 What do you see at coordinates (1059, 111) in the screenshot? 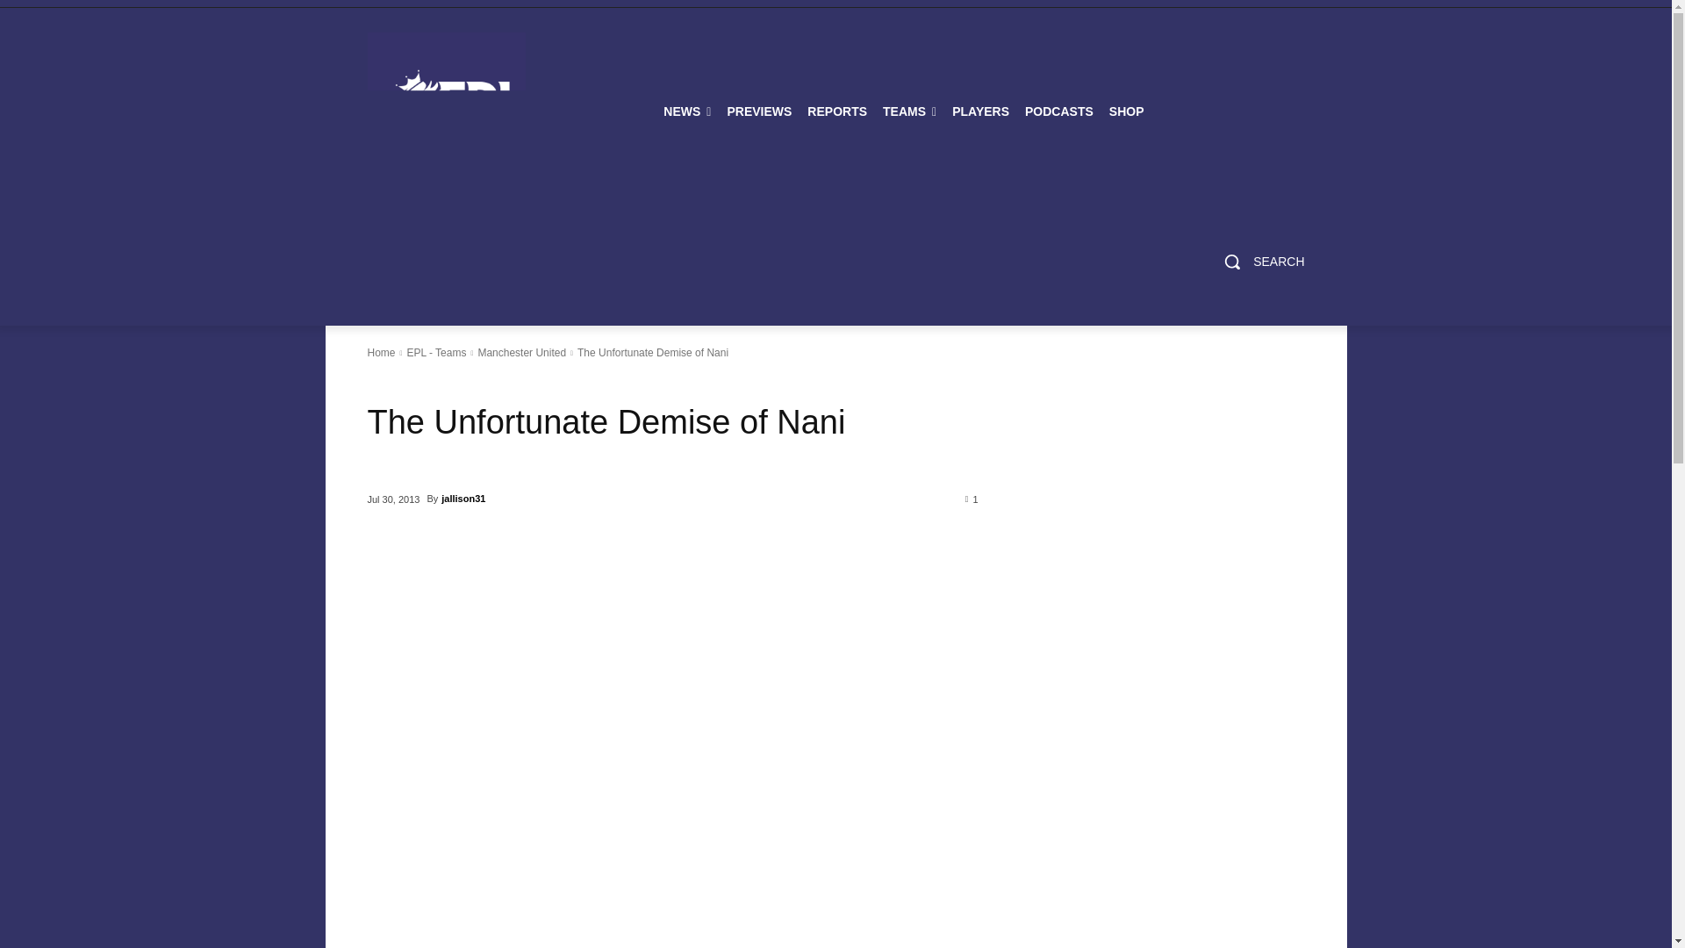
I see `PODCASTS` at bounding box center [1059, 111].